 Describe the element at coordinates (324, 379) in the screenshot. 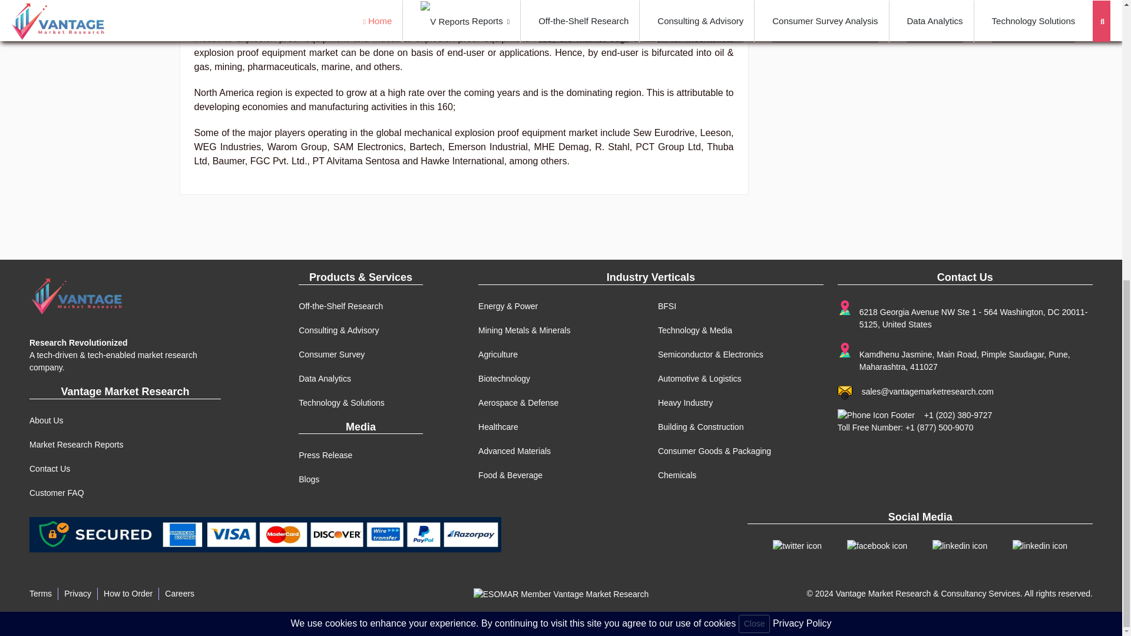

I see `Data Analytics` at that location.